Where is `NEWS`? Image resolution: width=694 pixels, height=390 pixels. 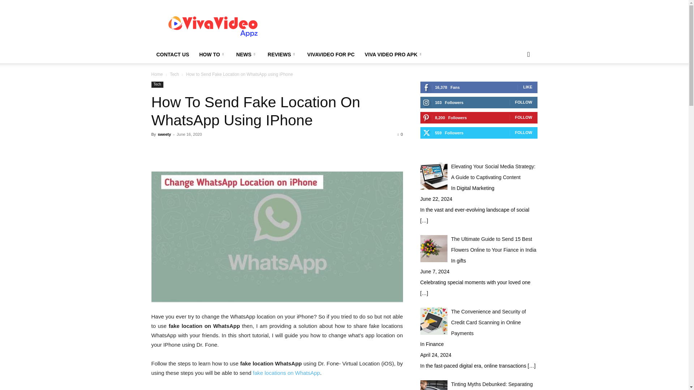
NEWS is located at coordinates (247, 54).